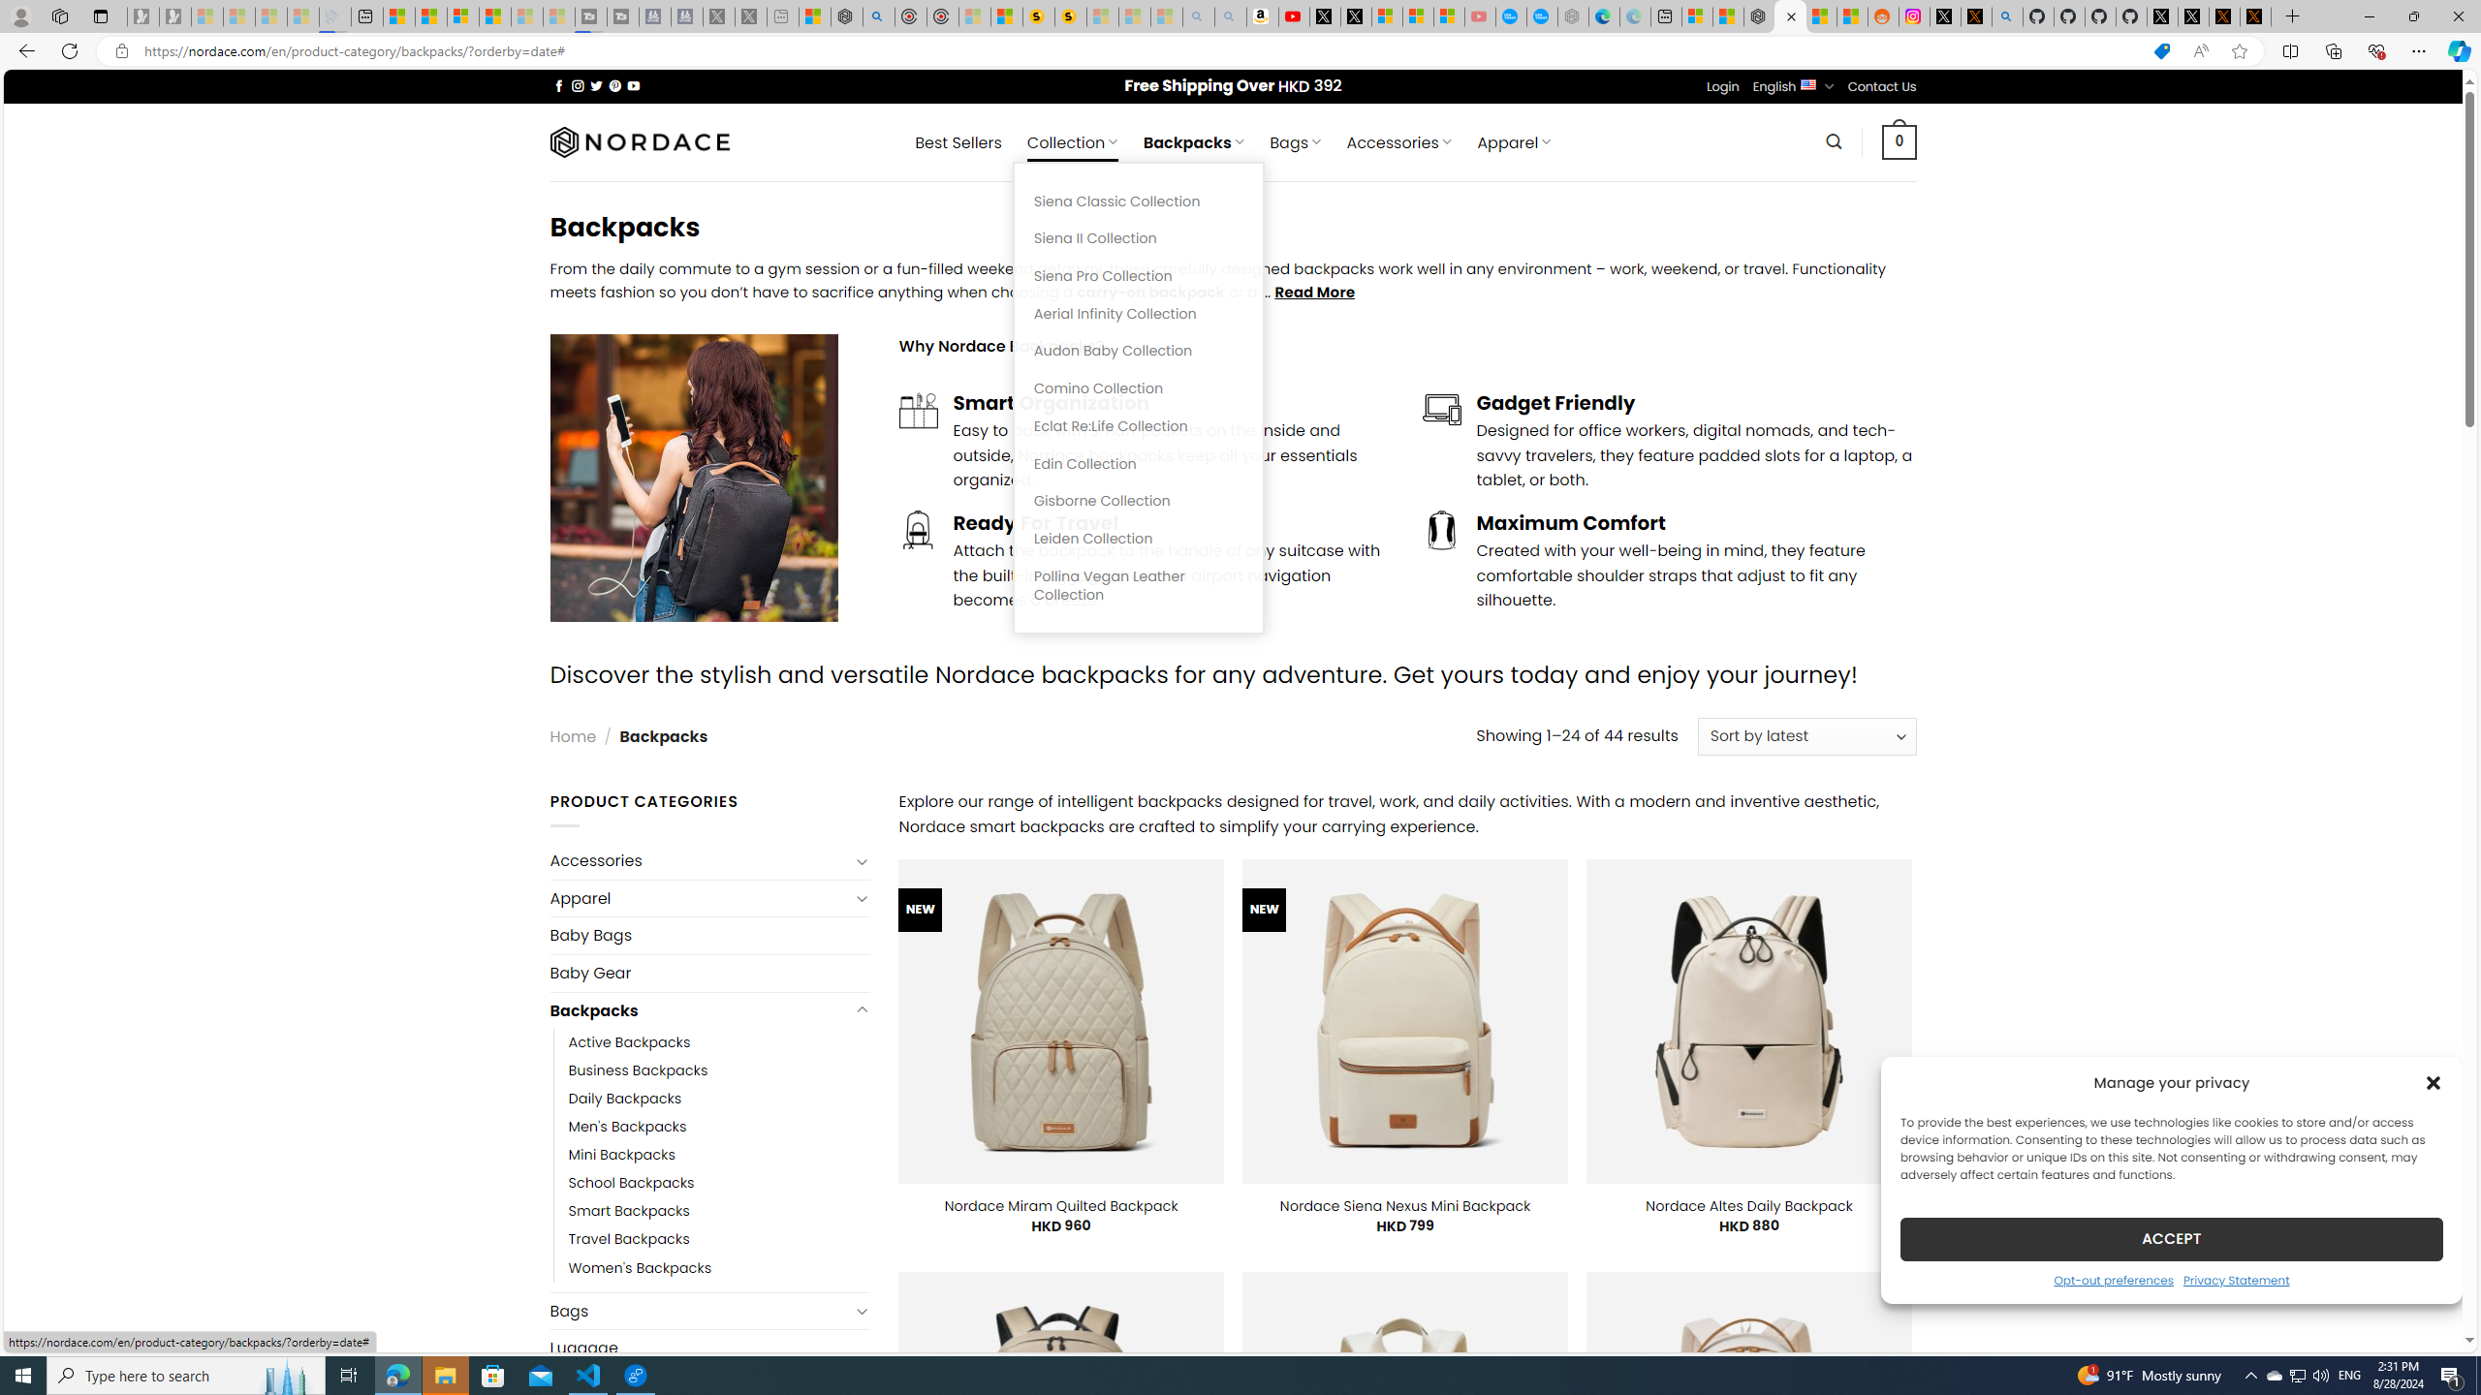 Image resolution: width=2481 pixels, height=1395 pixels. Describe the element at coordinates (634, 85) in the screenshot. I see `Follow on YouTube` at that location.